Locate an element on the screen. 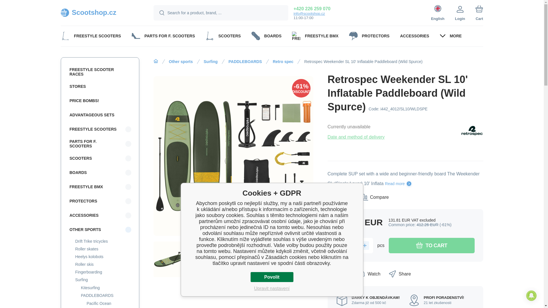  SCOOTERS is located at coordinates (223, 36).